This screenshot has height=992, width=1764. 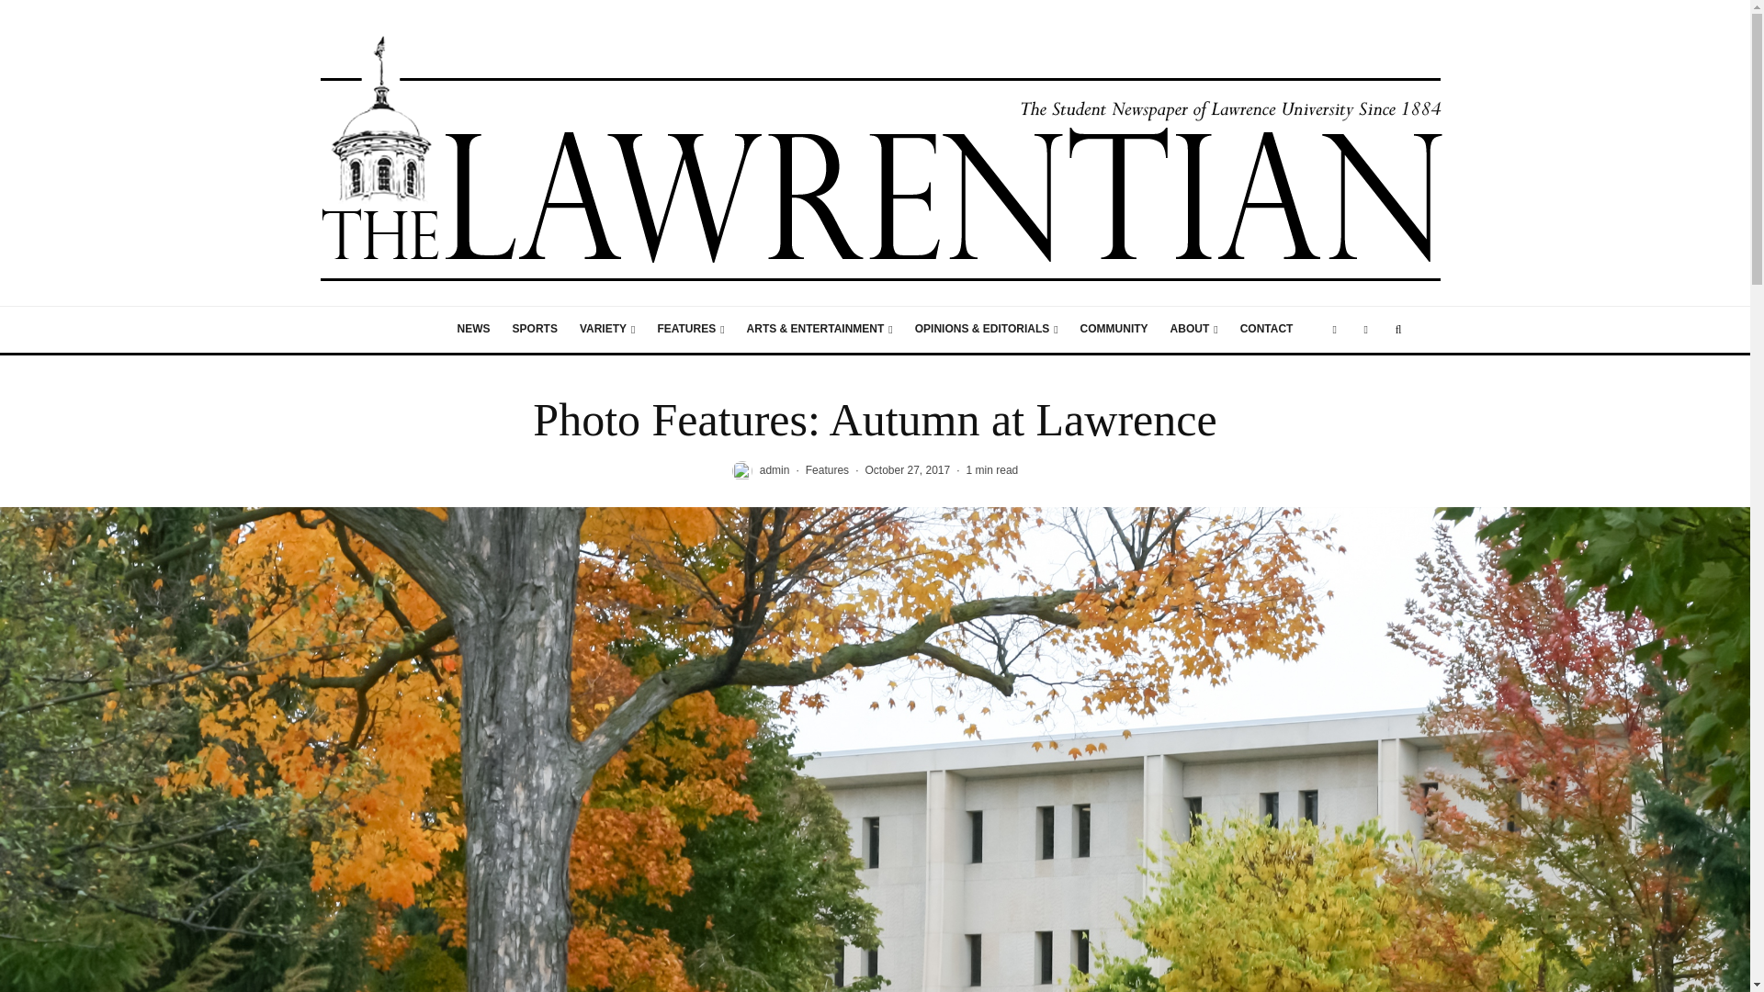 What do you see at coordinates (690, 329) in the screenshot?
I see `FEATURES` at bounding box center [690, 329].